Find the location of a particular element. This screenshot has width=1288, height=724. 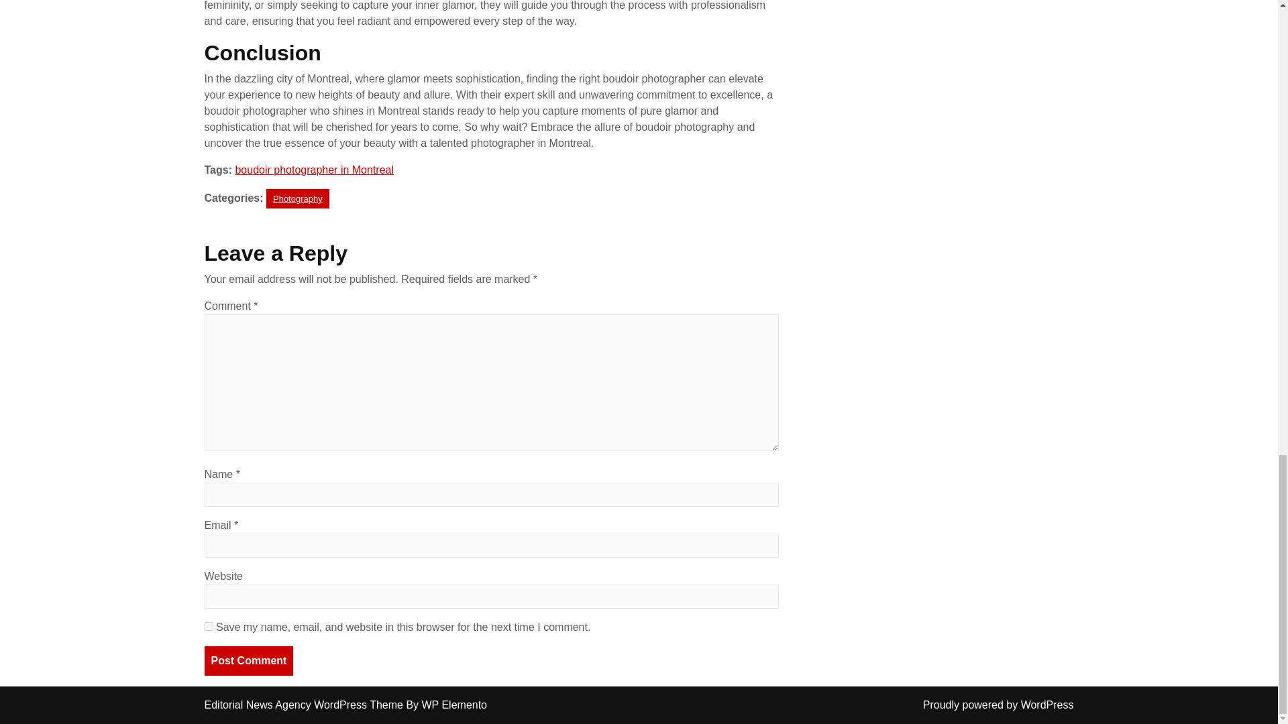

boudoir photographer in Montreal is located at coordinates (314, 170).